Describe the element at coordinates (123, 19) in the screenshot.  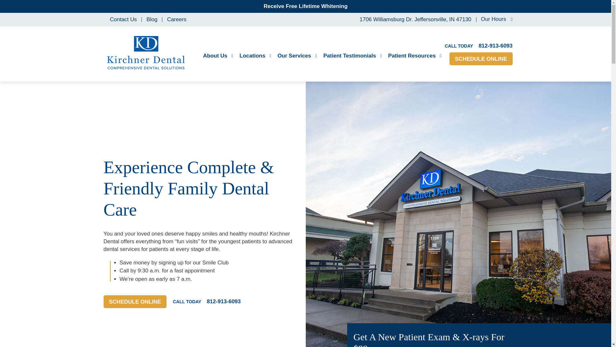
I see `Contact Us` at that location.